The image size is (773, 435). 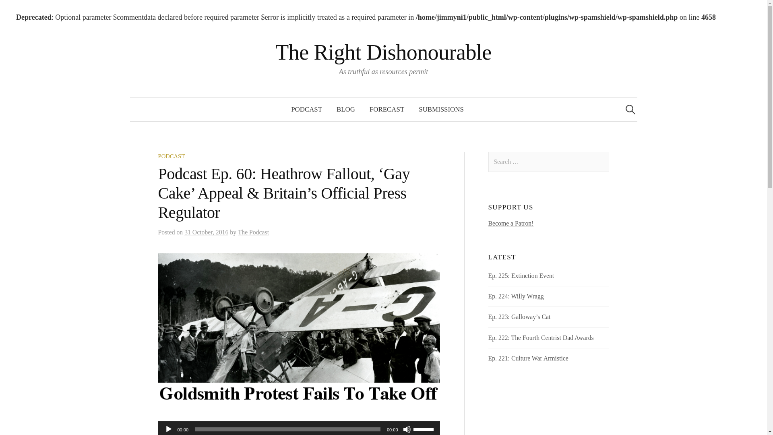 What do you see at coordinates (10, 10) in the screenshot?
I see `Search` at bounding box center [10, 10].